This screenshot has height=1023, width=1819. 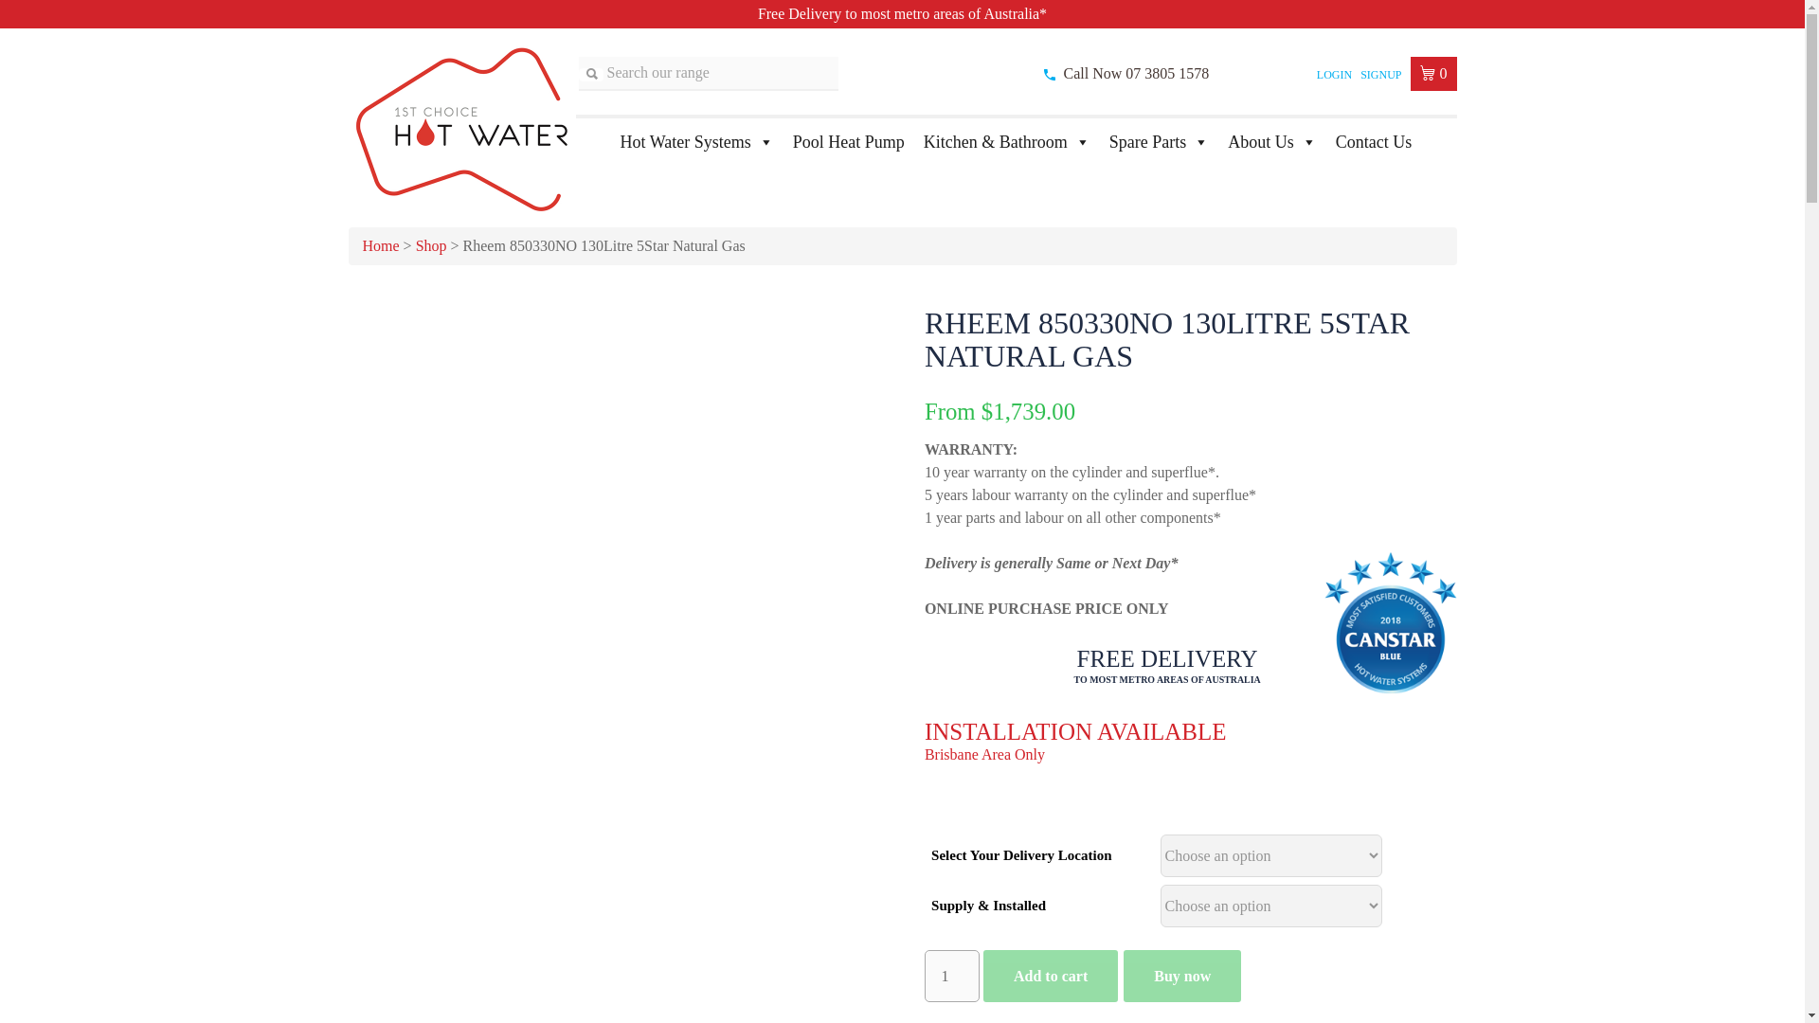 I want to click on Hot Water Systems, so click(x=697, y=140).